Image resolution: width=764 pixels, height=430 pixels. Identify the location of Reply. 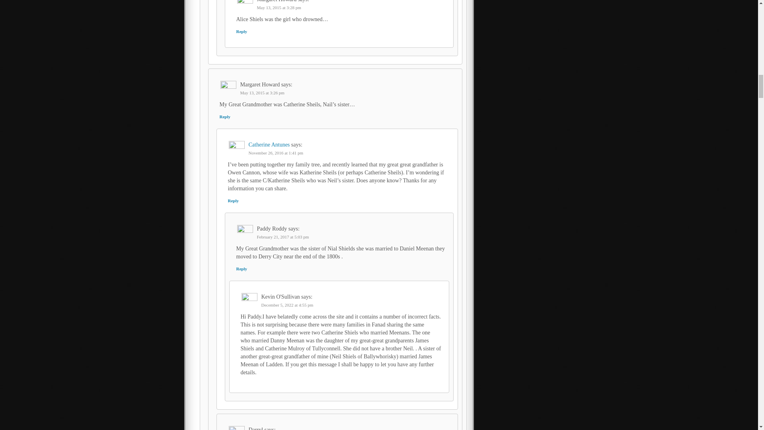
(225, 117).